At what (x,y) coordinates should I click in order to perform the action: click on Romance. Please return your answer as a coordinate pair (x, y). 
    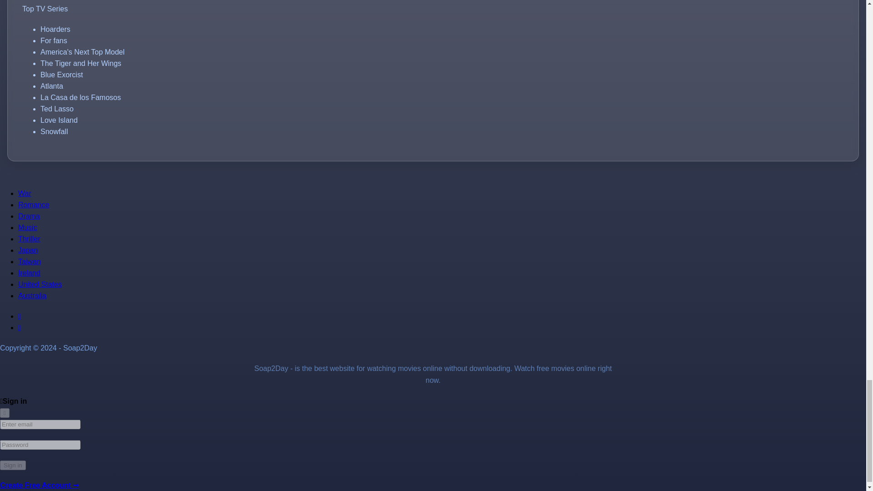
    Looking at the image, I should click on (34, 205).